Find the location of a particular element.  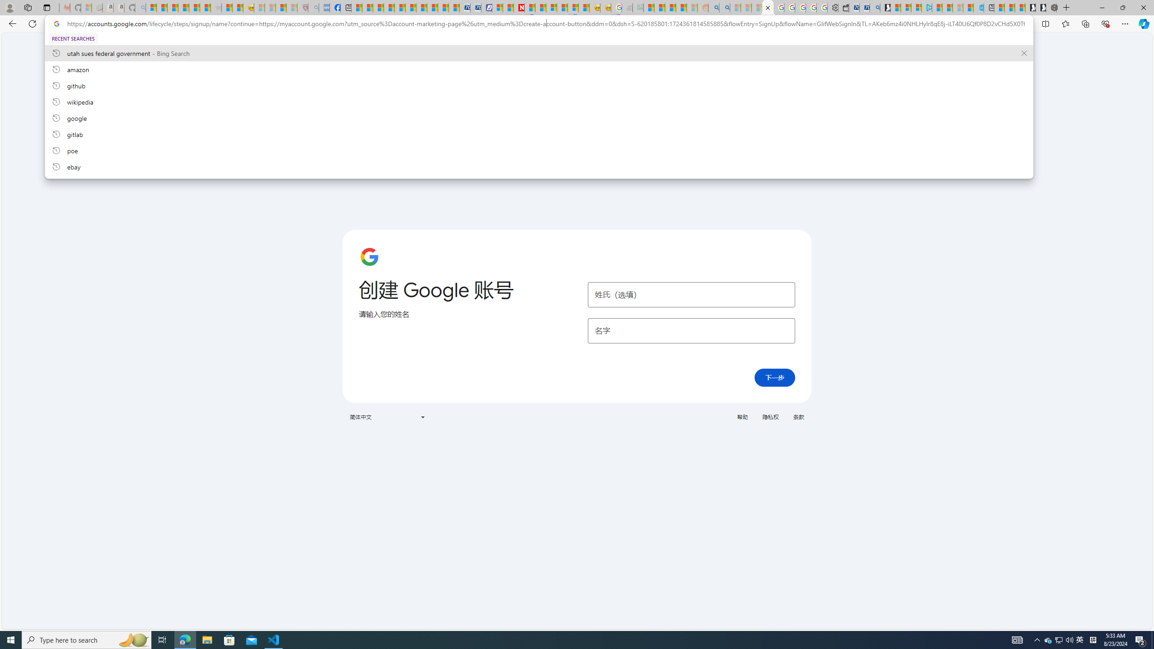

Latest Politics News & Archive | Newsweek.com is located at coordinates (519, 8).